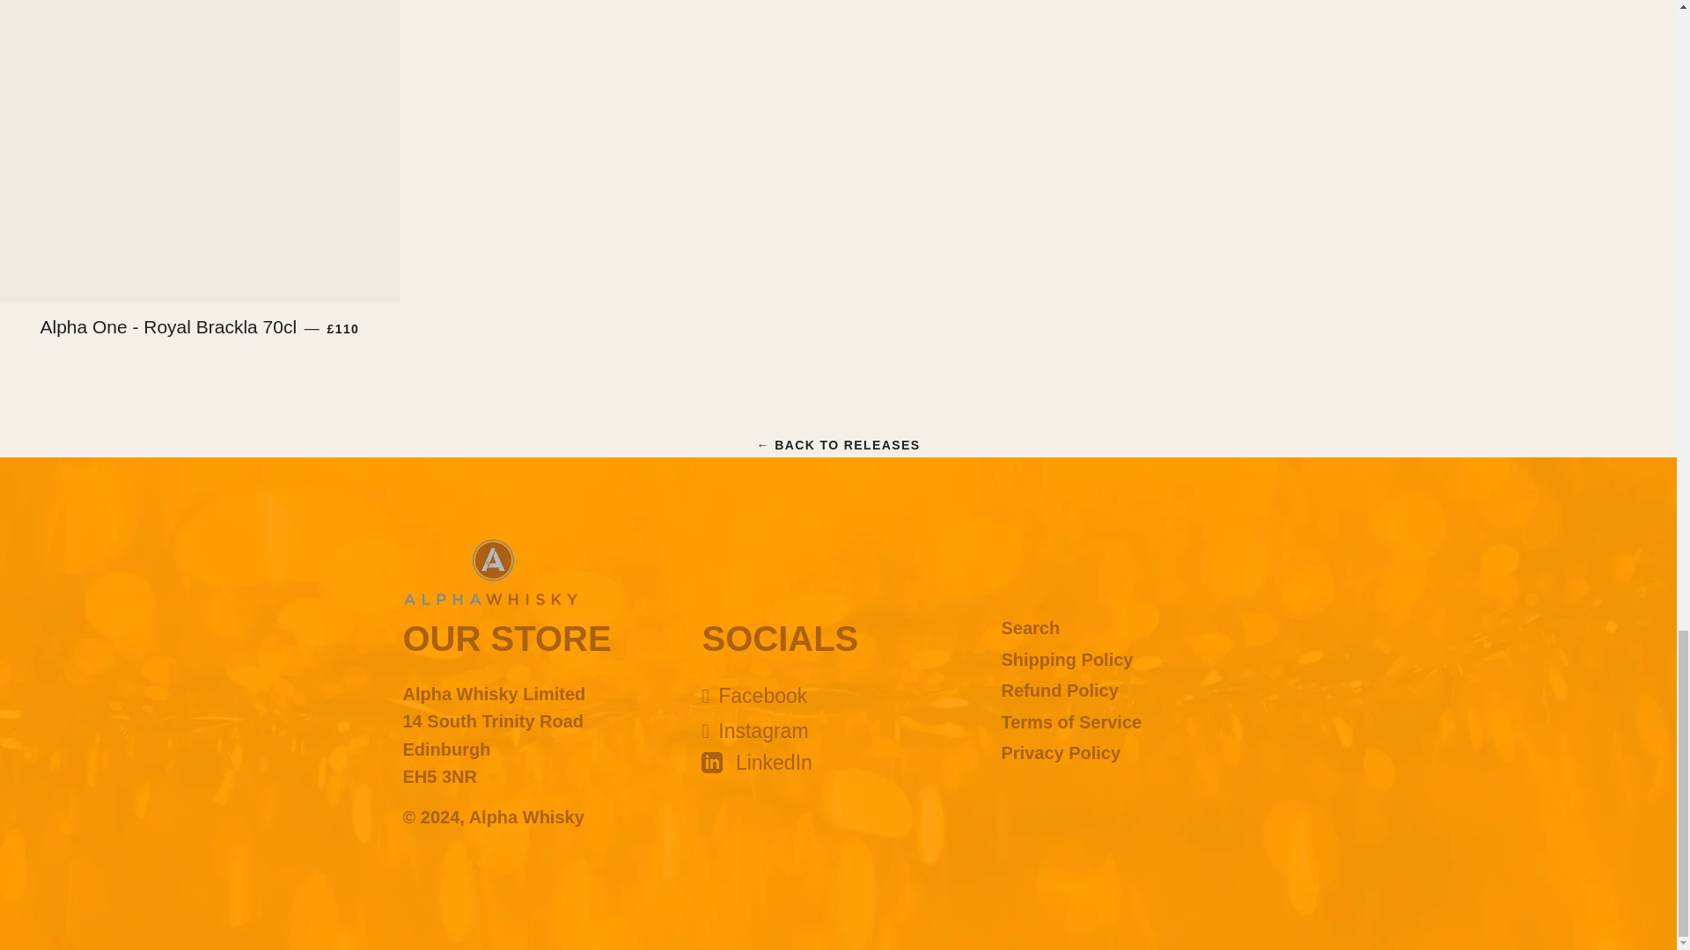 The width and height of the screenshot is (1690, 950). I want to click on Alpha Whisky on Instagram, so click(753, 730).